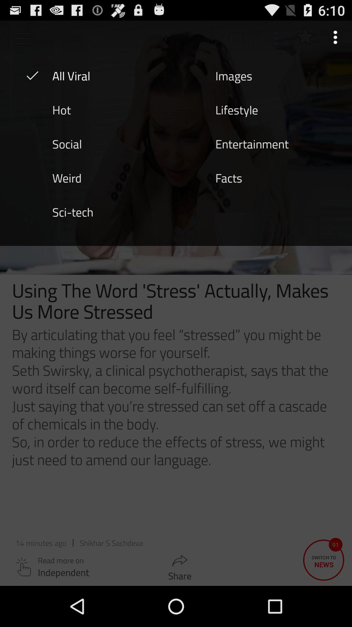  Describe the element at coordinates (234, 75) in the screenshot. I see `press the item above lifestyle` at that location.